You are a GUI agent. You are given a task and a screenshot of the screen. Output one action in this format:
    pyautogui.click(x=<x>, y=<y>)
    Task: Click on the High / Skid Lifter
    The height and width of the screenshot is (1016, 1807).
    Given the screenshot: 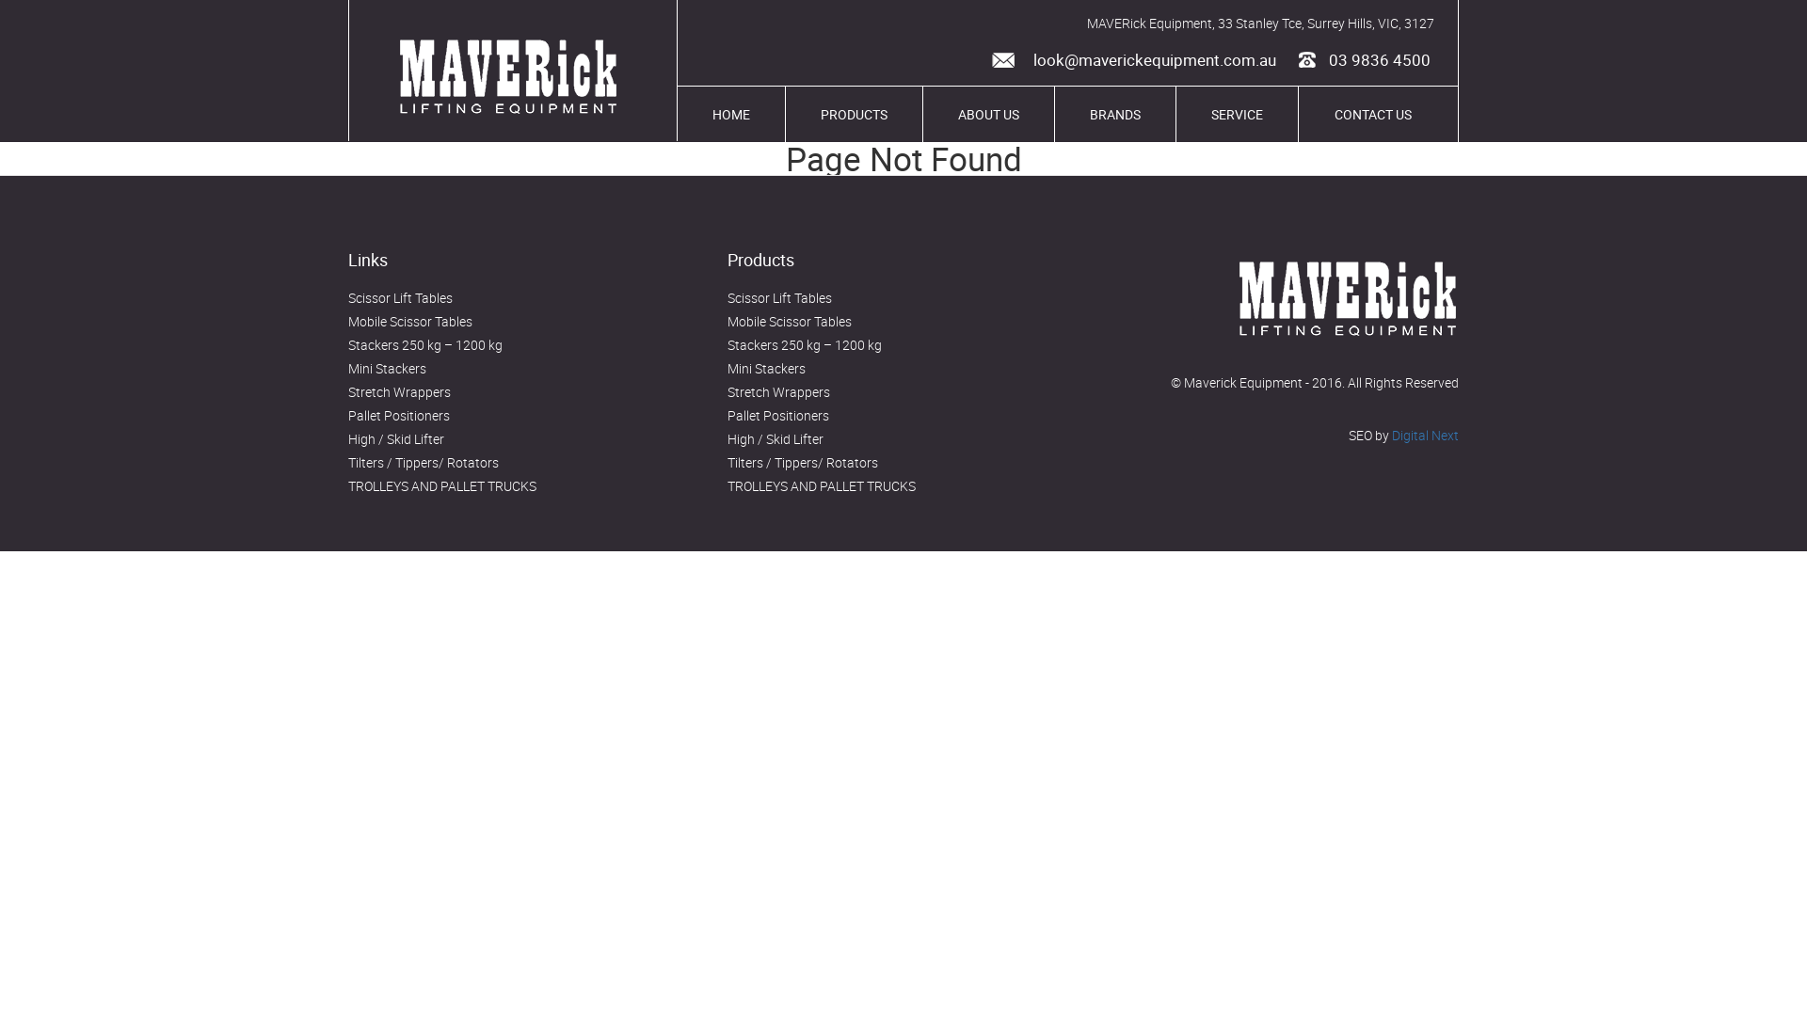 What is the action you would take?
    pyautogui.click(x=396, y=438)
    